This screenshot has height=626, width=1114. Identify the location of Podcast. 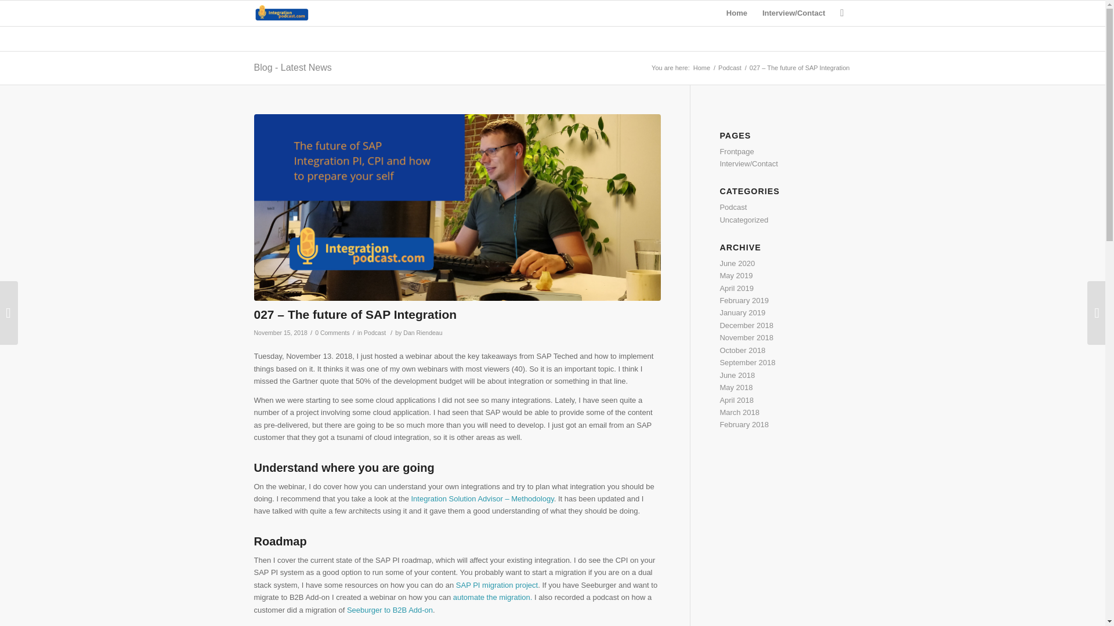
(729, 68).